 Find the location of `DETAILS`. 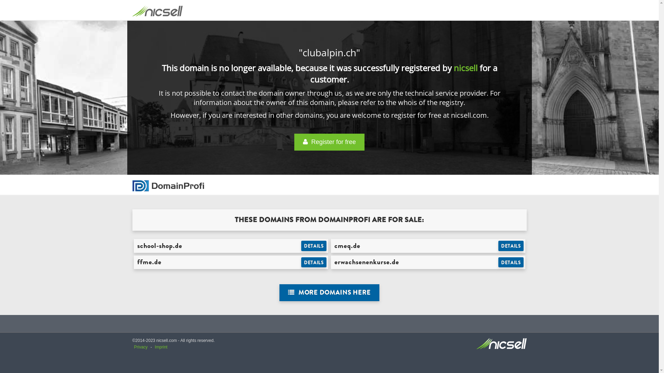

DETAILS is located at coordinates (314, 262).